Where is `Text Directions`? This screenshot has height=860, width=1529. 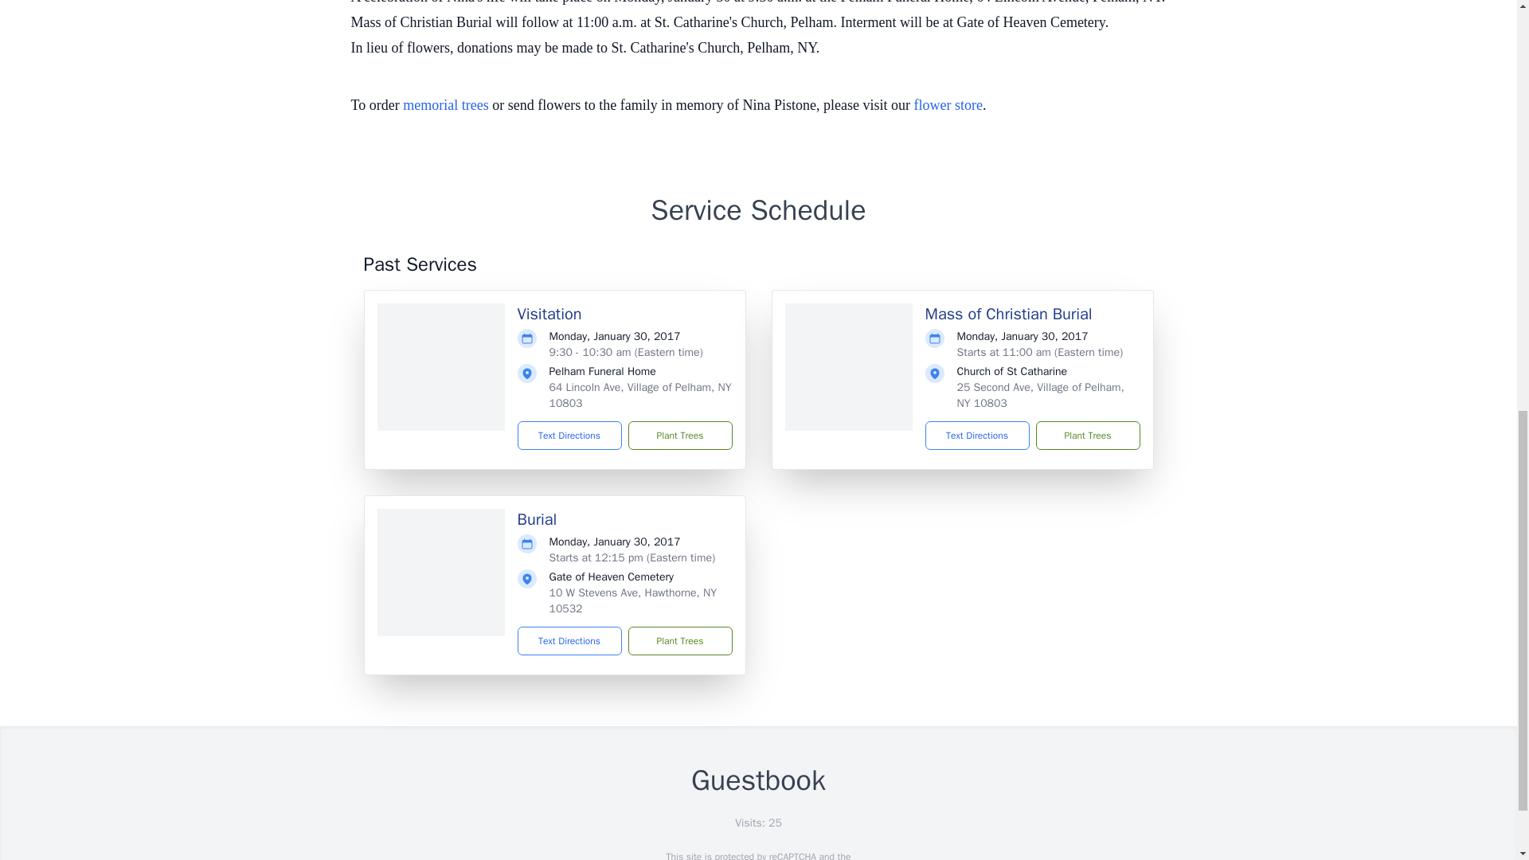 Text Directions is located at coordinates (976, 435).